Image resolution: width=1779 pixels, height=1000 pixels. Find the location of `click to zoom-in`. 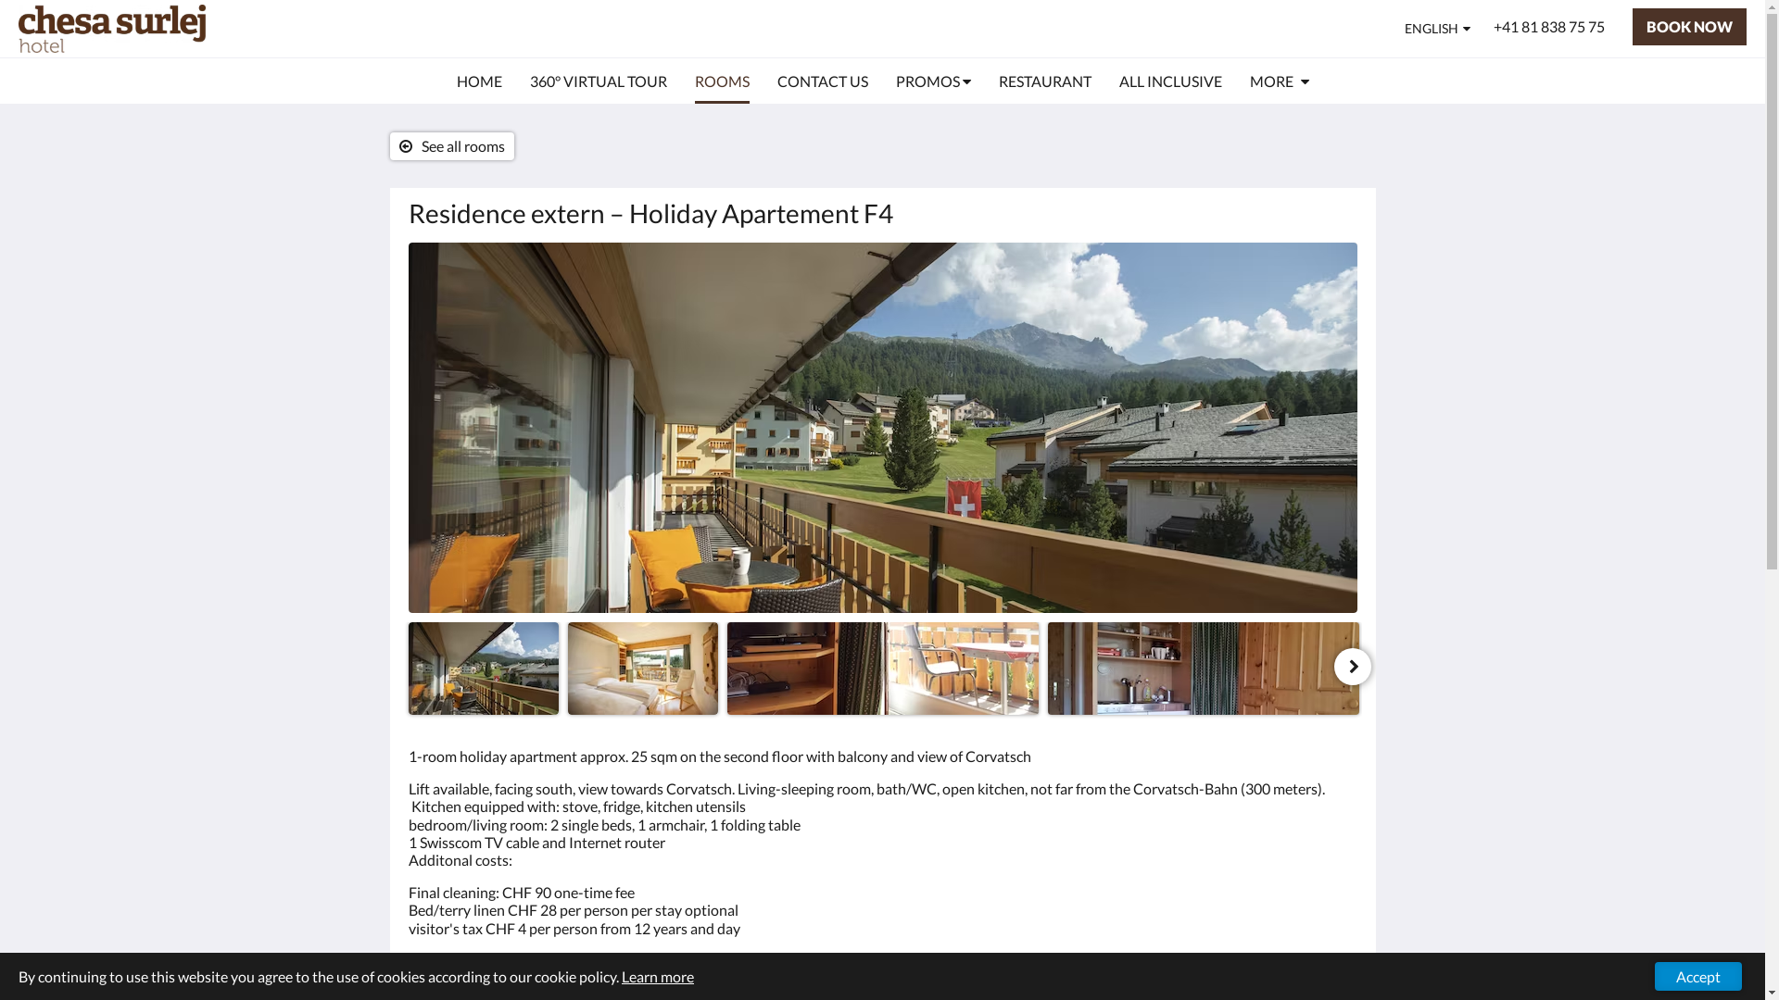

click to zoom-in is located at coordinates (483, 669).